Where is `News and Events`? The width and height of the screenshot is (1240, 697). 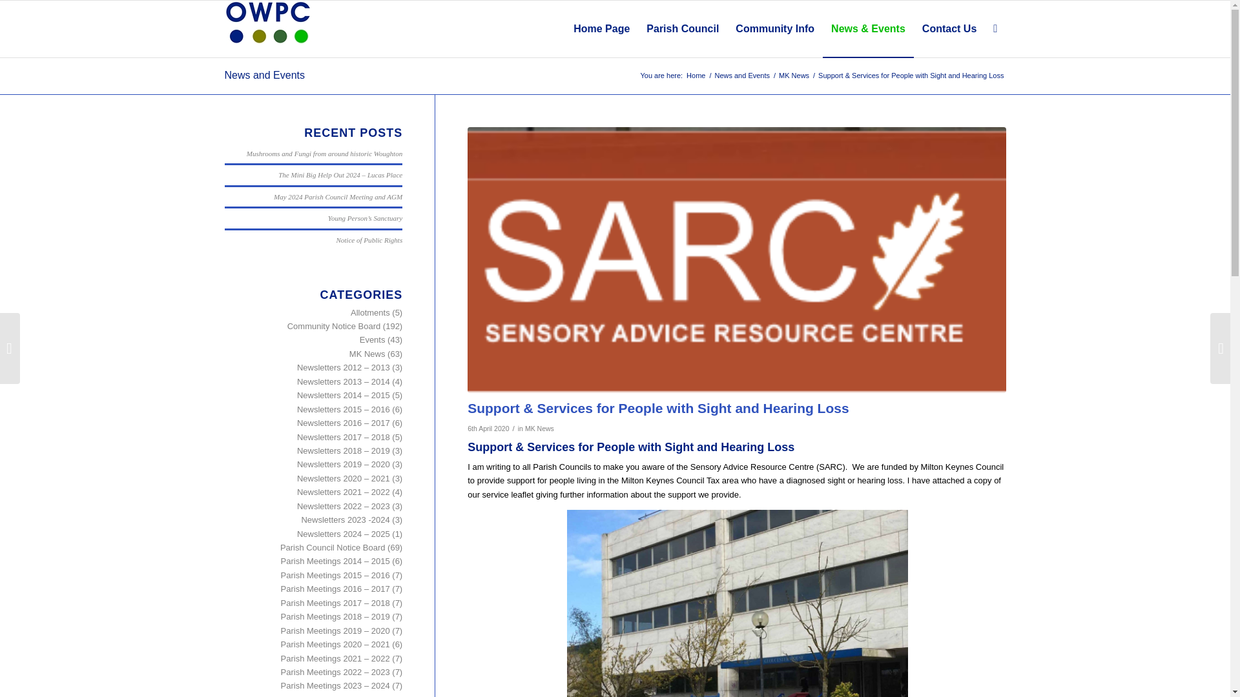
News and Events is located at coordinates (741, 76).